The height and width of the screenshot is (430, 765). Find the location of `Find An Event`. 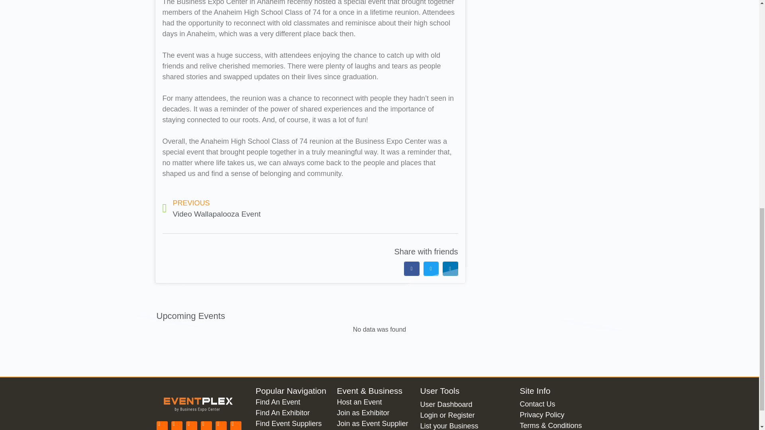

Find An Event is located at coordinates (292, 402).